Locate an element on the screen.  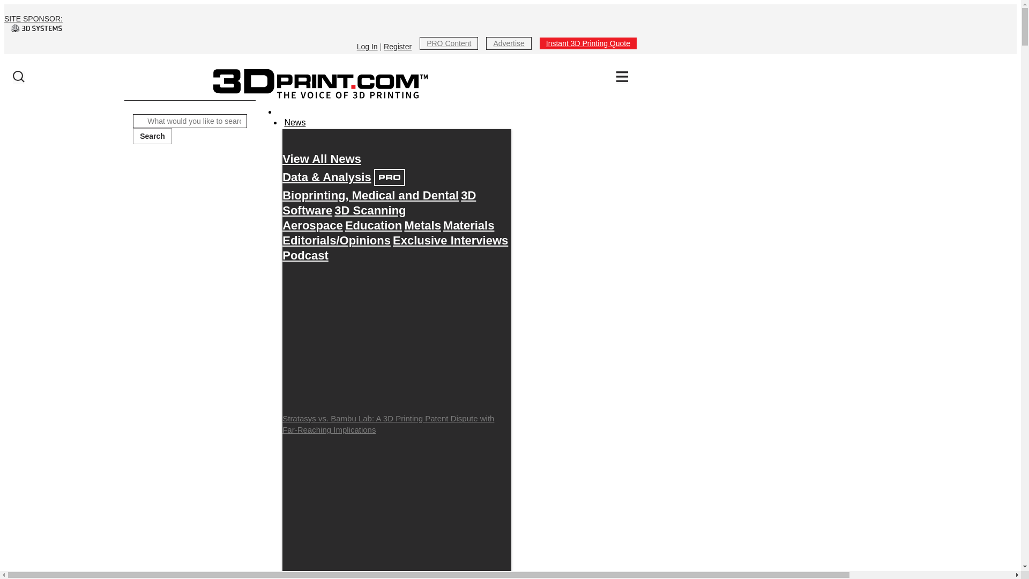
SITE SPONSOR: is located at coordinates (320, 23).